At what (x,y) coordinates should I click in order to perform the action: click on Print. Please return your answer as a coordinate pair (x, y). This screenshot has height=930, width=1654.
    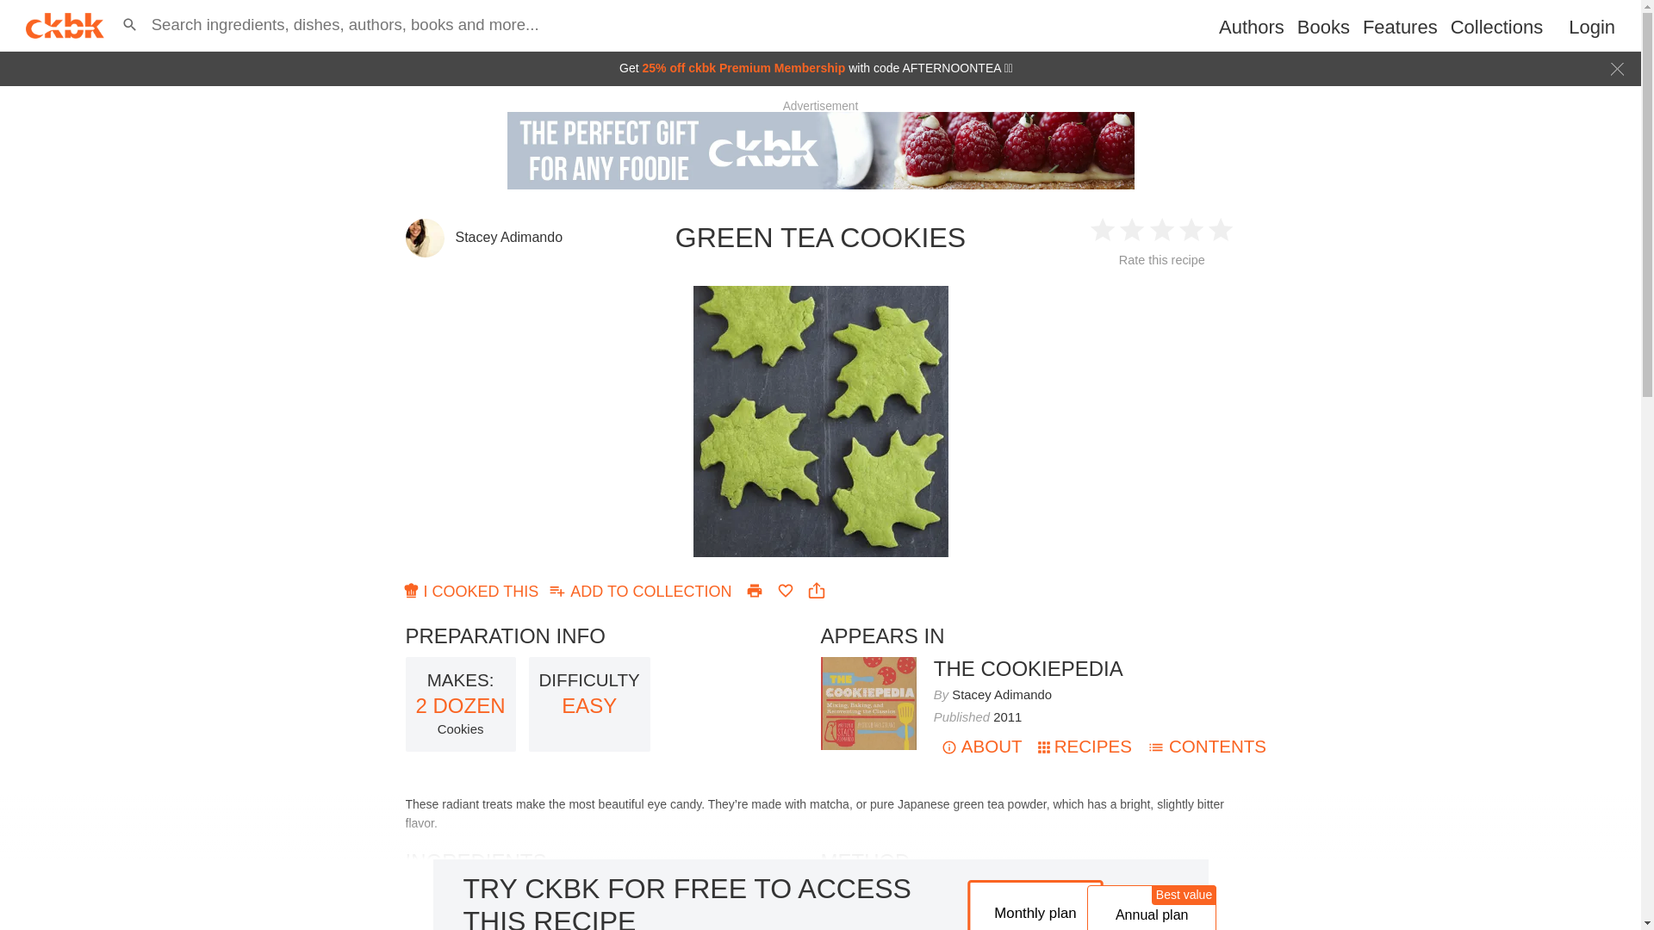
    Looking at the image, I should click on (755, 591).